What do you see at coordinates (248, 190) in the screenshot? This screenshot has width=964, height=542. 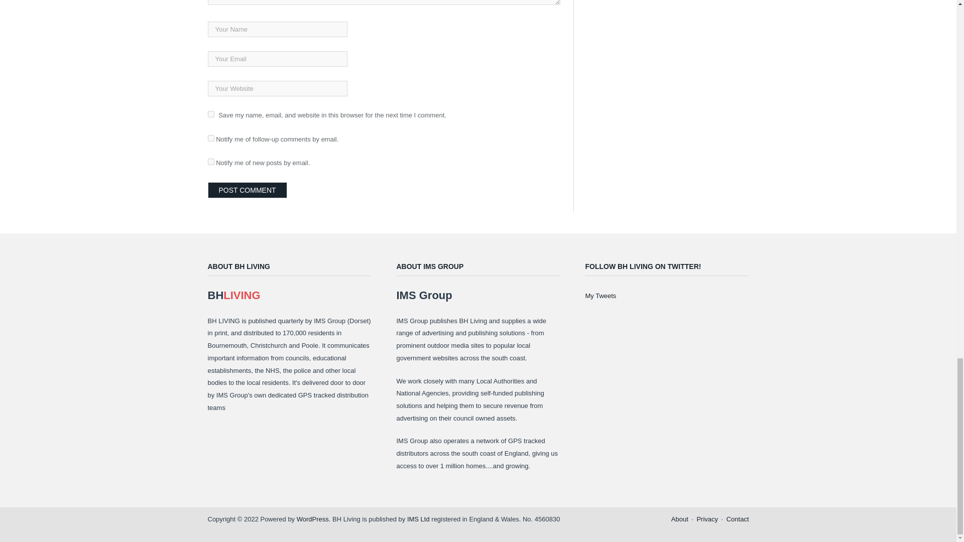 I see `Post Comment` at bounding box center [248, 190].